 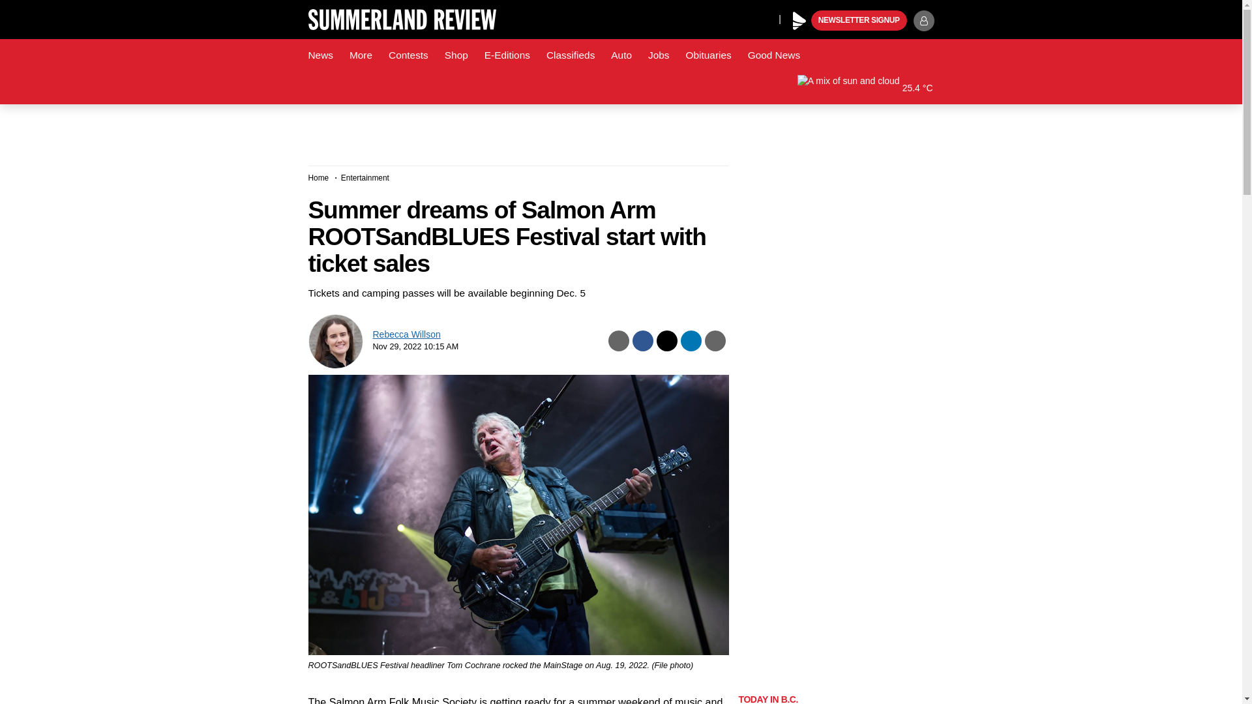 What do you see at coordinates (320, 55) in the screenshot?
I see `News` at bounding box center [320, 55].